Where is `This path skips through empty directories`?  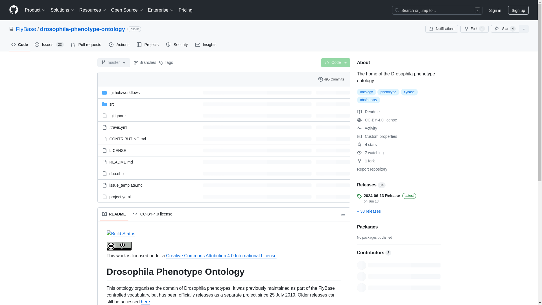
This path skips through empty directories is located at coordinates (124, 92).